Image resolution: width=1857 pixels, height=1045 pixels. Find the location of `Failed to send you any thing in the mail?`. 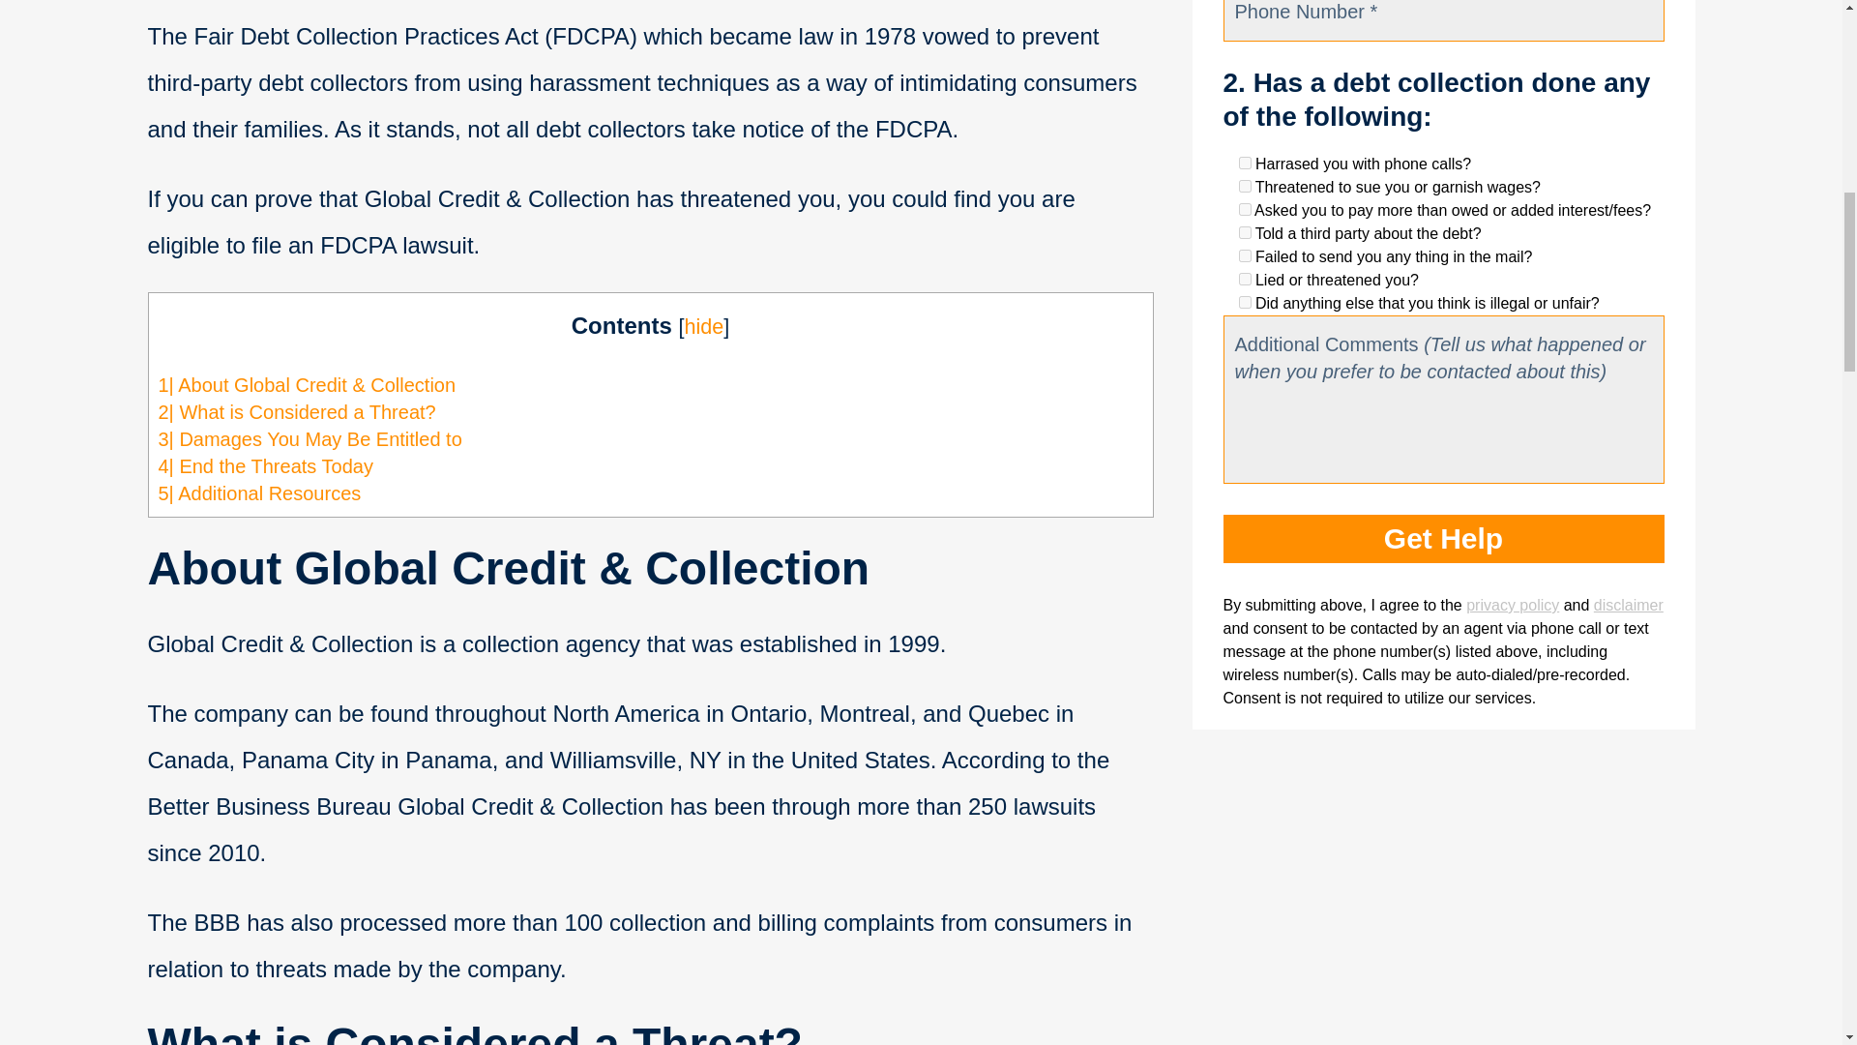

Failed to send you any thing in the mail? is located at coordinates (1244, 255).